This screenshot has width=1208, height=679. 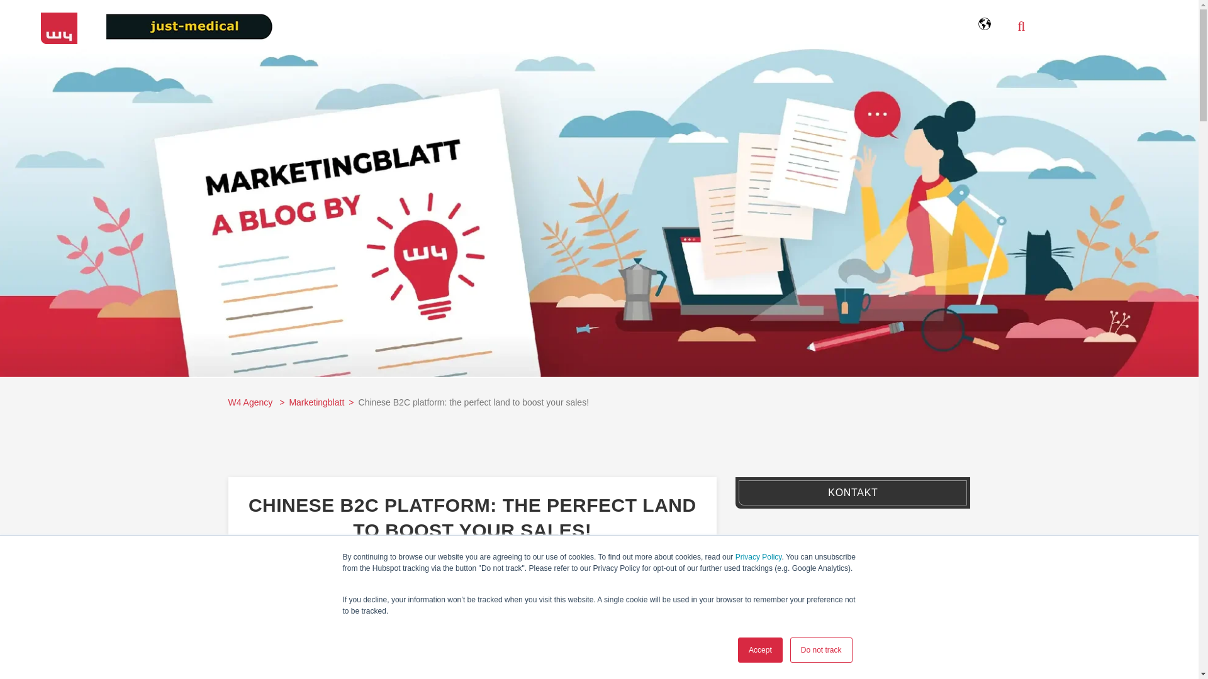 I want to click on Marketingblatt, so click(x=316, y=402).